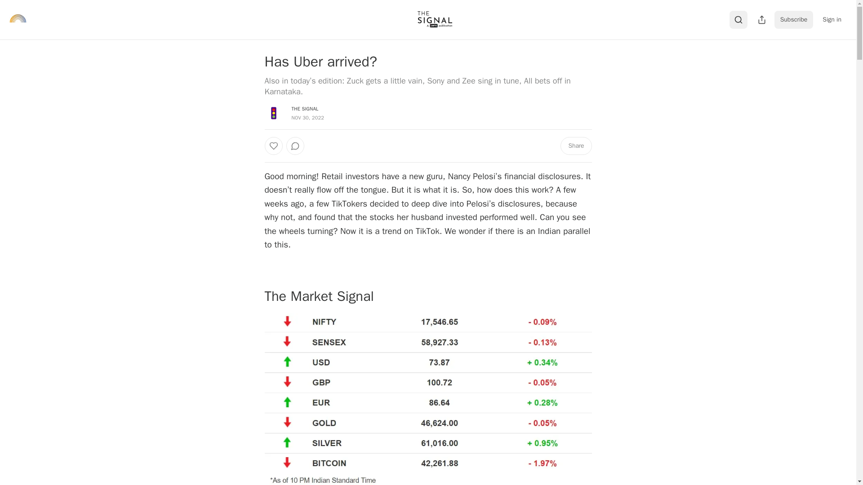 The height and width of the screenshot is (485, 863). Describe the element at coordinates (305, 109) in the screenshot. I see `THE SIGNAL` at that location.